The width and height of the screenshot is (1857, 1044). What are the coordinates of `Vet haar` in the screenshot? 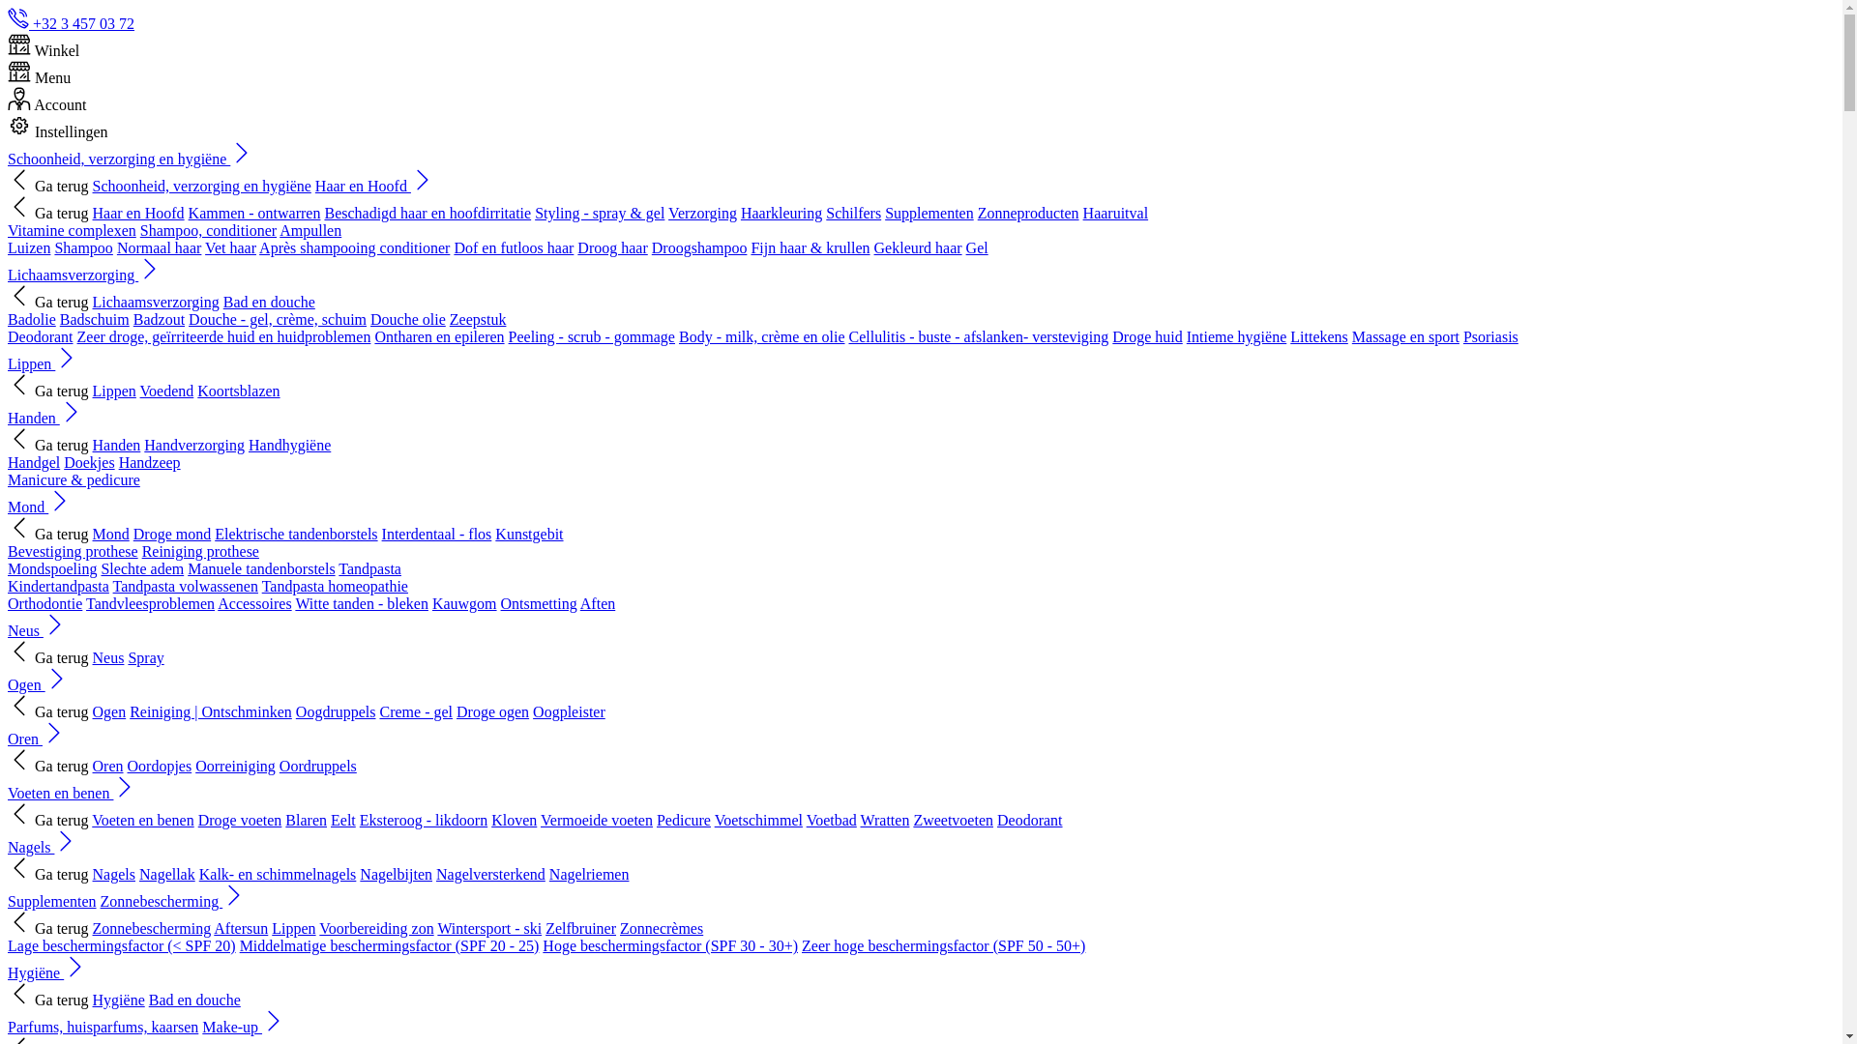 It's located at (230, 247).